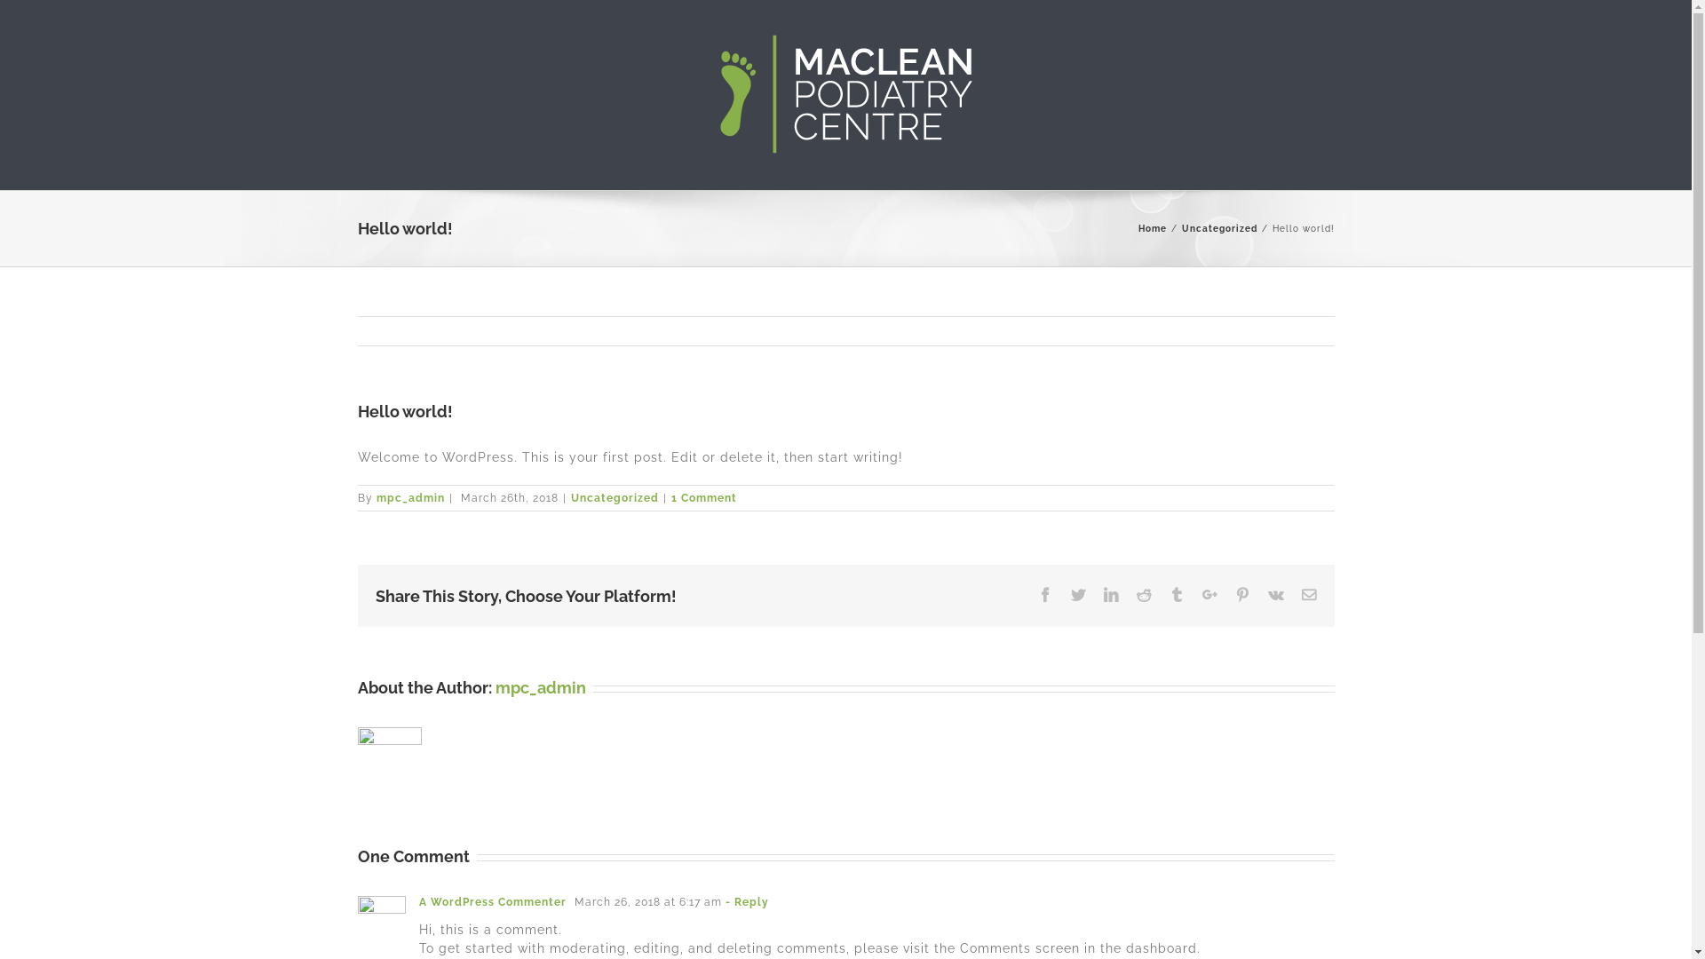 Image resolution: width=1705 pixels, height=959 pixels. I want to click on Twitter, so click(1078, 595).